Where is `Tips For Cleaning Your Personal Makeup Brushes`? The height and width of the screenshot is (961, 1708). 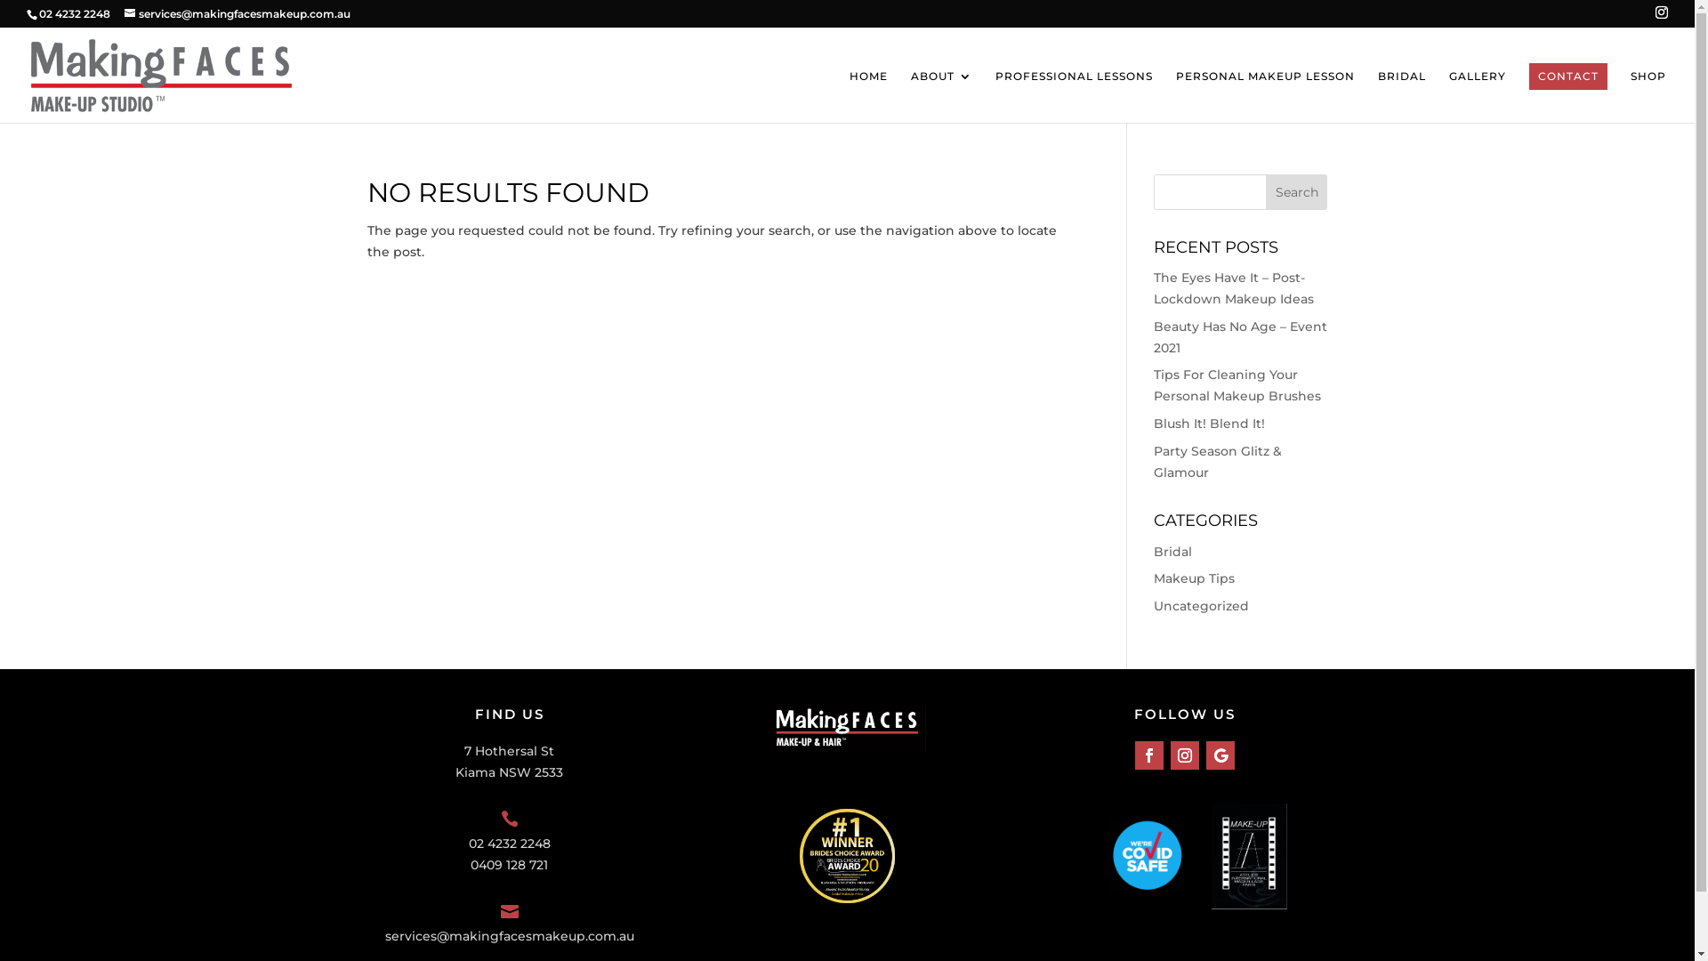 Tips For Cleaning Your Personal Makeup Brushes is located at coordinates (1237, 385).